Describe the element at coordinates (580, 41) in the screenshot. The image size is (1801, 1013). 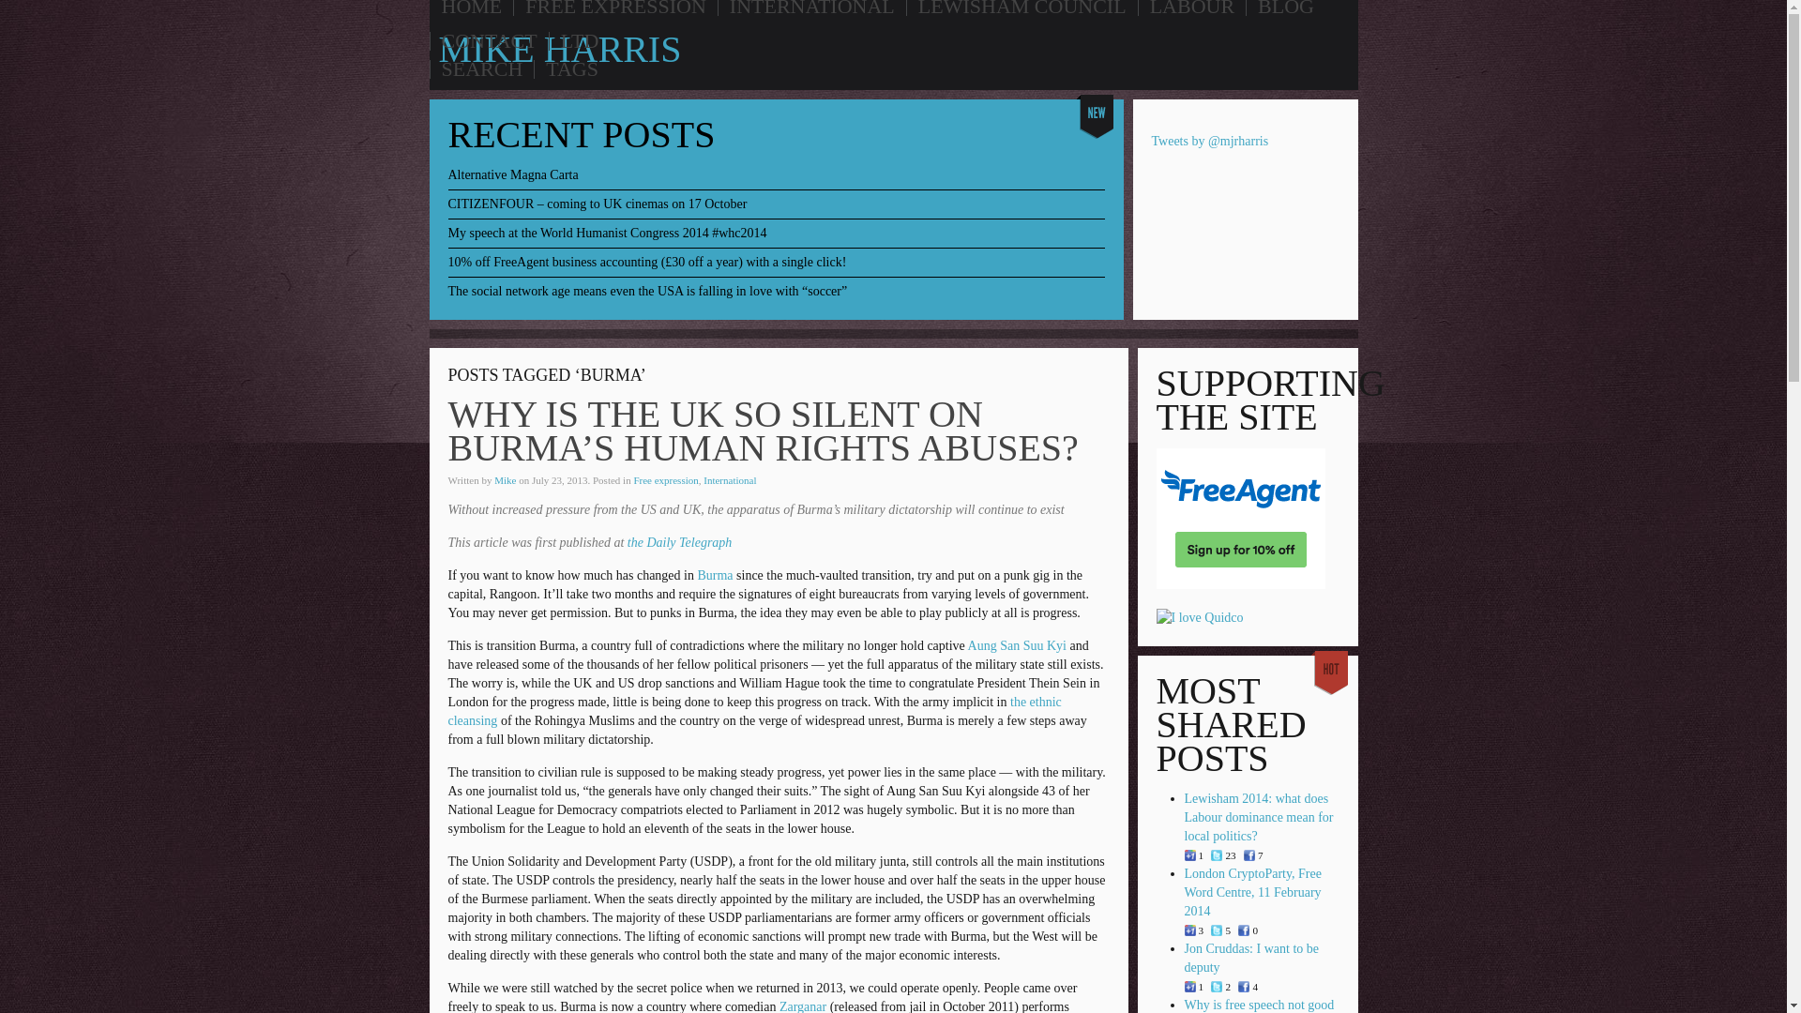
I see `LTD` at that location.